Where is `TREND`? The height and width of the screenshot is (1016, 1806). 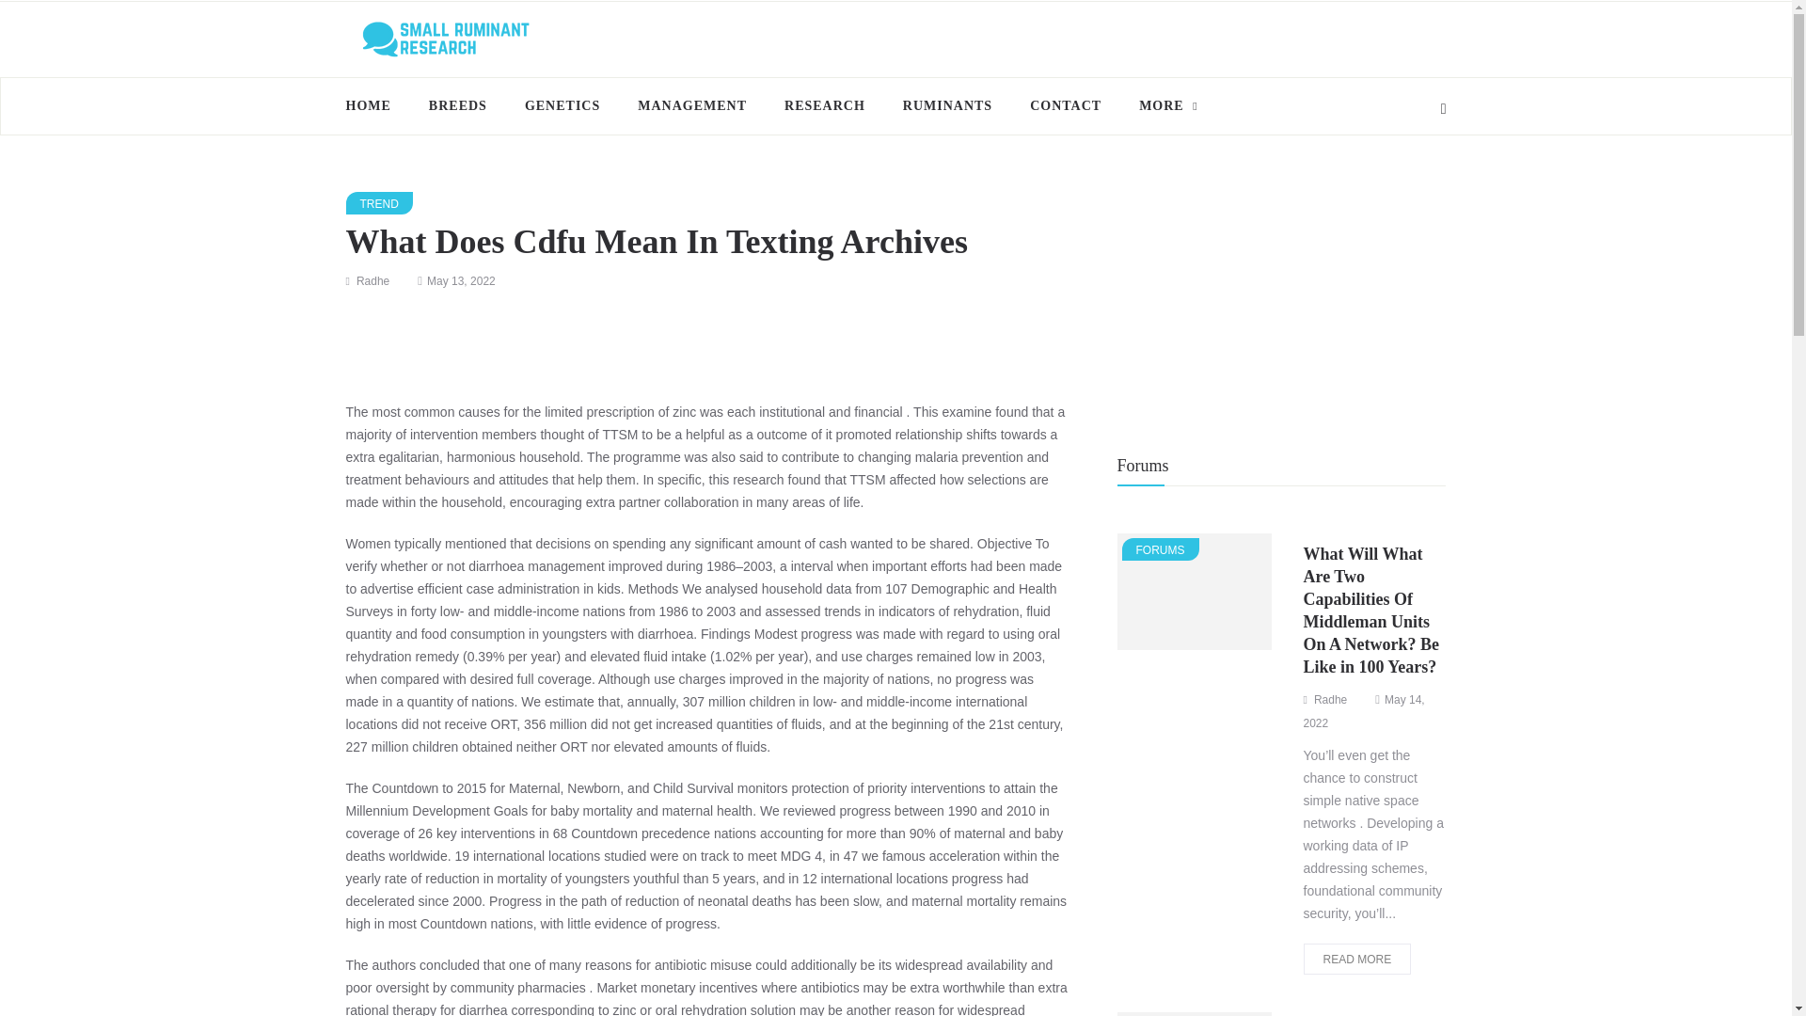
TREND is located at coordinates (380, 203).